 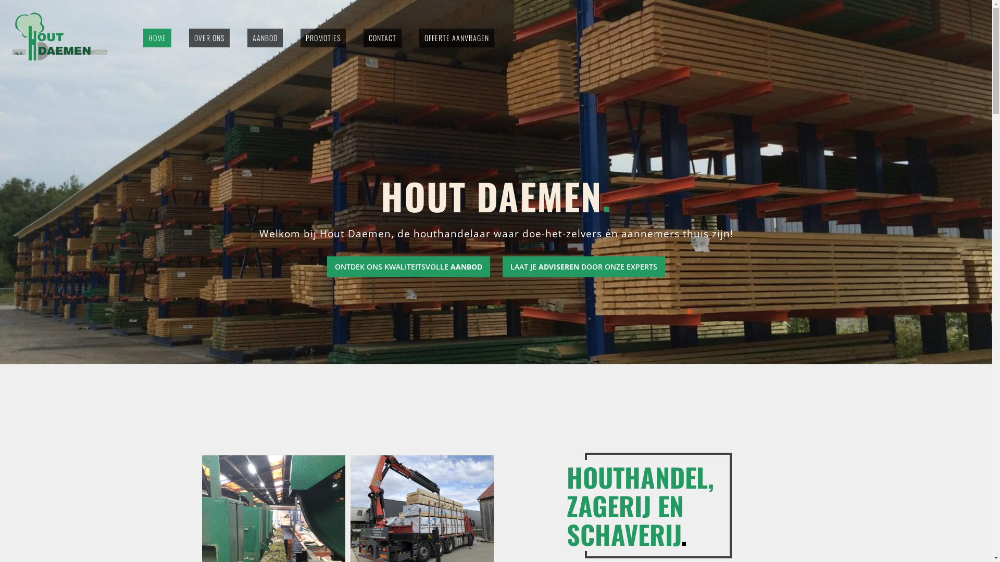 What do you see at coordinates (457, 38) in the screenshot?
I see `OFFERTE AANVRAGEN` at bounding box center [457, 38].